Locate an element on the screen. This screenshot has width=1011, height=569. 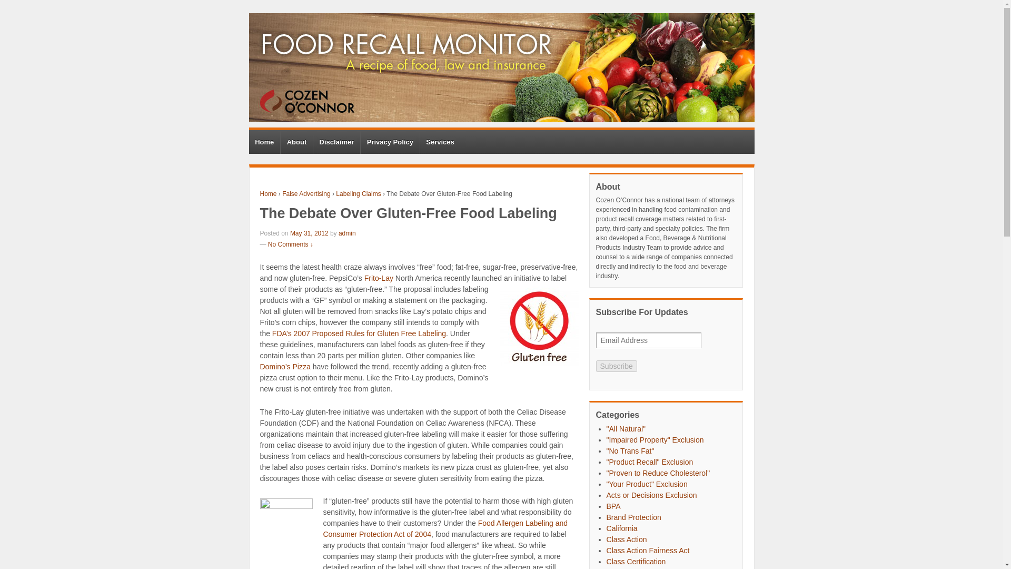
Services is located at coordinates (440, 142).